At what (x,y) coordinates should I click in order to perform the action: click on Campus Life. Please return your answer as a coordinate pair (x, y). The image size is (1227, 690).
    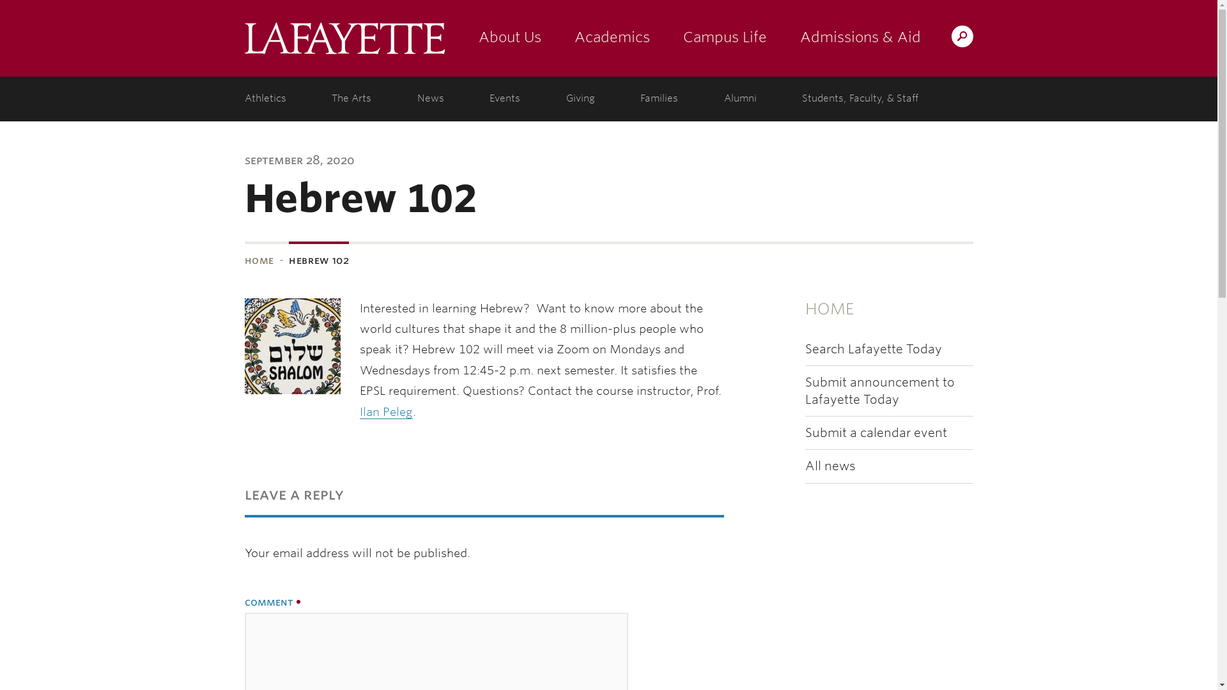
    Looking at the image, I should click on (725, 38).